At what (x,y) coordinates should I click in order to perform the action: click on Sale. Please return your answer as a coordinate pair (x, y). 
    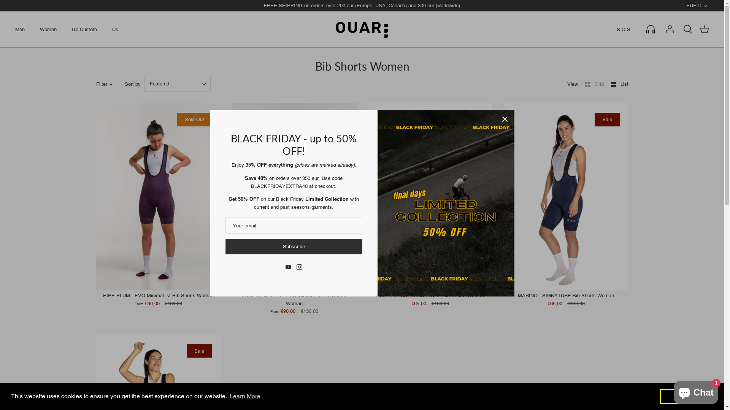
    Looking at the image, I should click on (430, 197).